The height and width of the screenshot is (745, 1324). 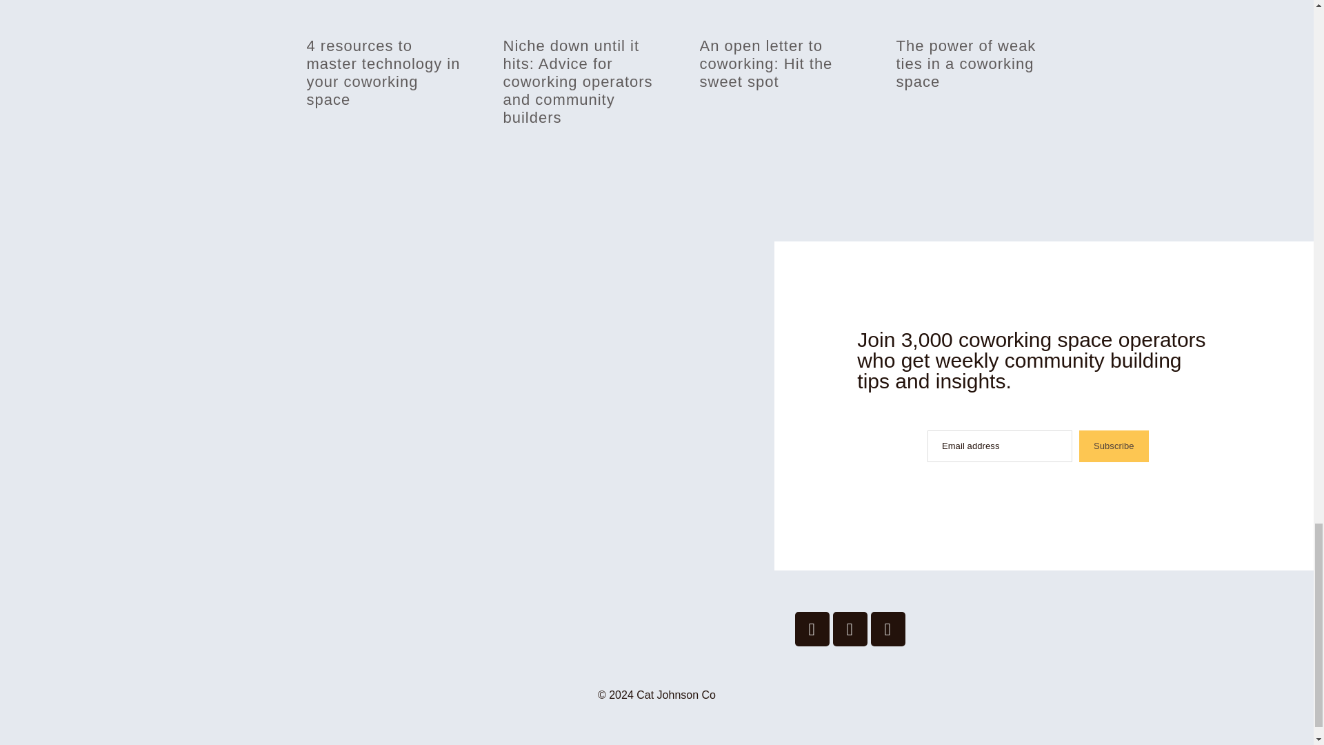 I want to click on The power of weak ties in a coworking space, so click(x=966, y=63).